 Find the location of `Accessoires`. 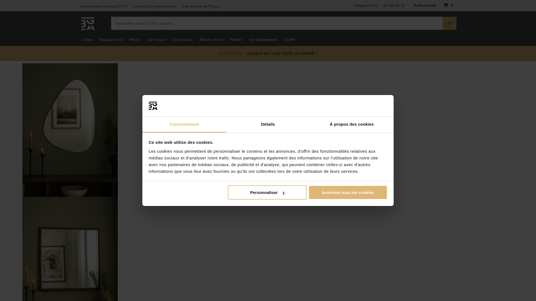

Accessoires is located at coordinates (183, 40).